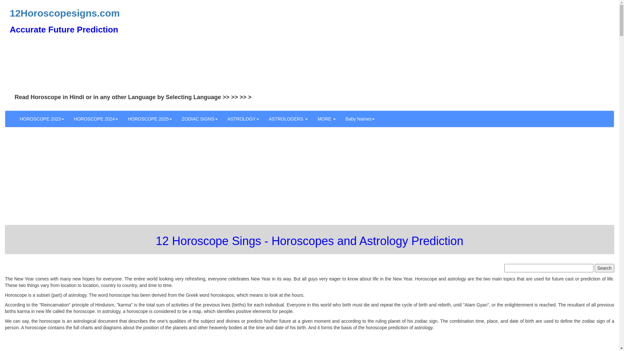 Image resolution: width=624 pixels, height=351 pixels. I want to click on ZODIAC SIGNS, so click(200, 119).